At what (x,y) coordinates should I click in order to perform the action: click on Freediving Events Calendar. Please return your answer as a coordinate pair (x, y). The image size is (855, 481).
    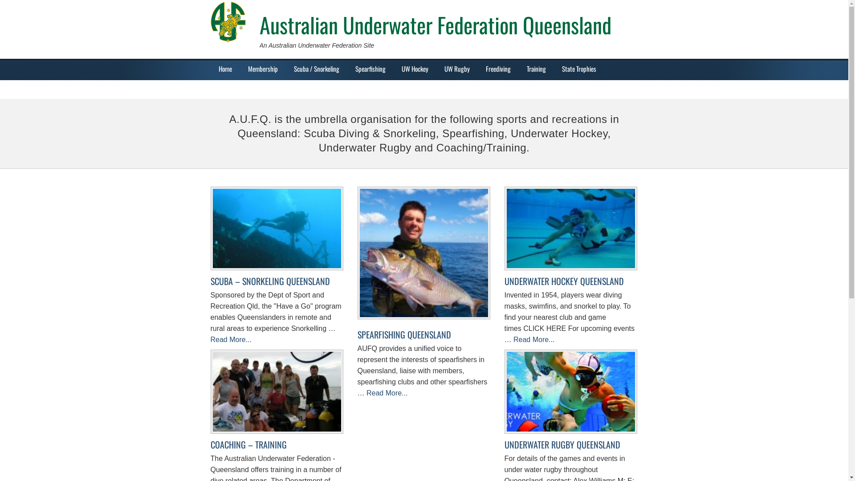
    Looking at the image, I should click on (426, 89).